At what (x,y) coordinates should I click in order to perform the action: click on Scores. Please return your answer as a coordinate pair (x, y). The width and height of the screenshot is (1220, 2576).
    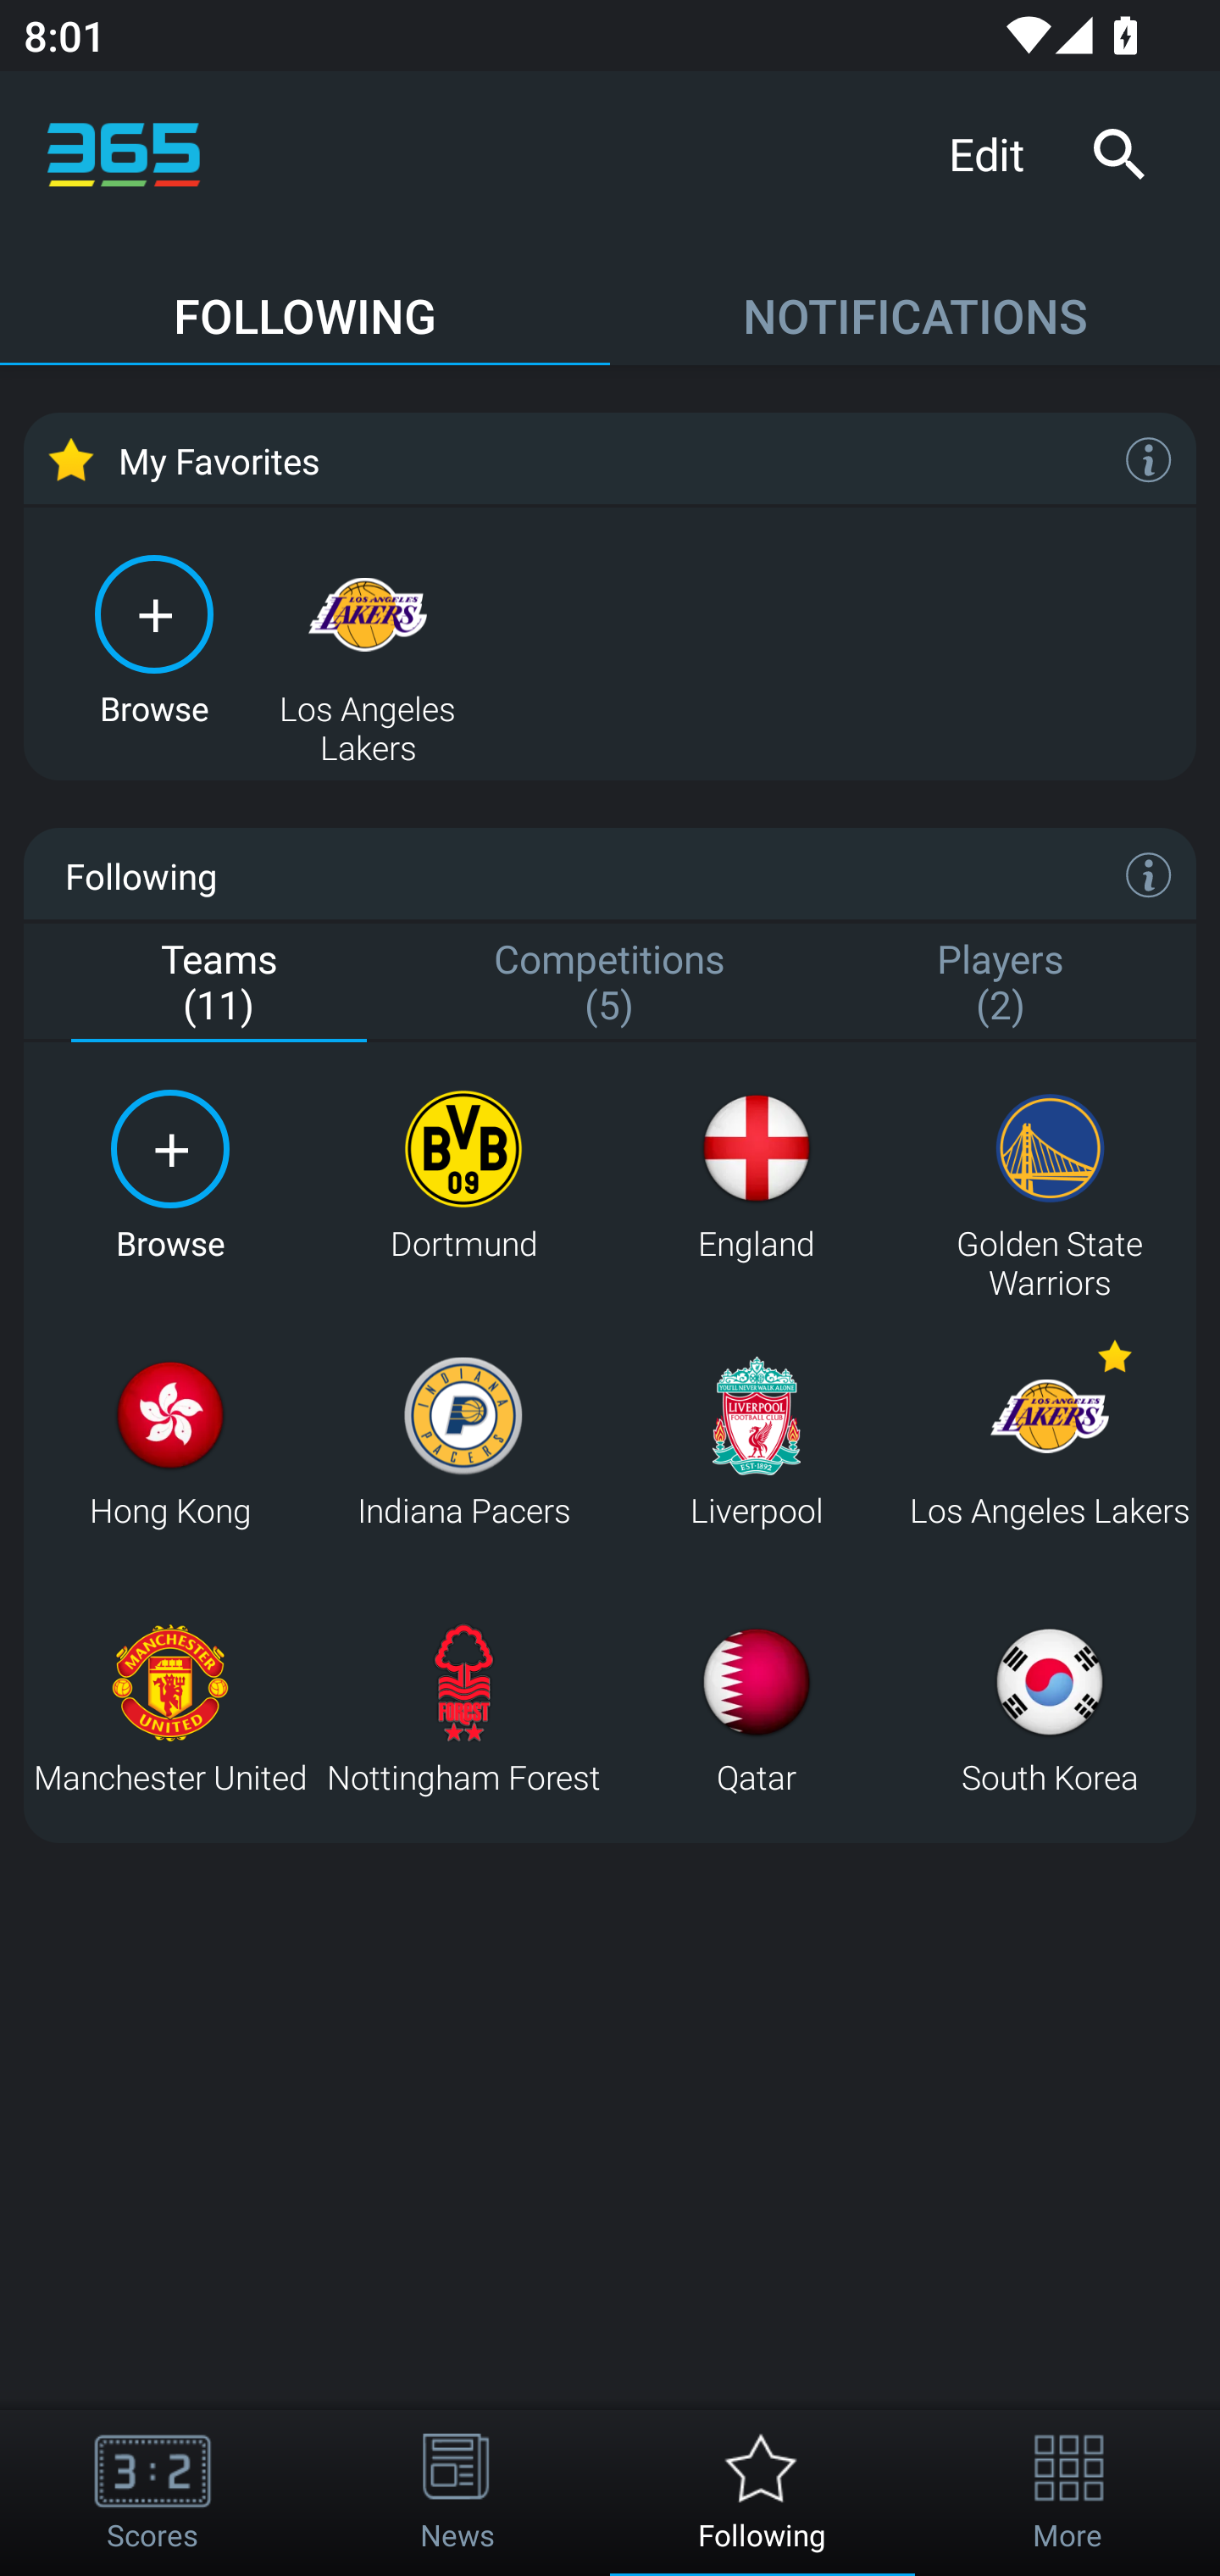
    Looking at the image, I should click on (152, 2493).